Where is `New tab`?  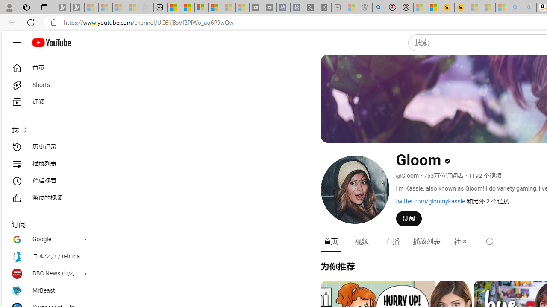
New tab is located at coordinates (160, 8).